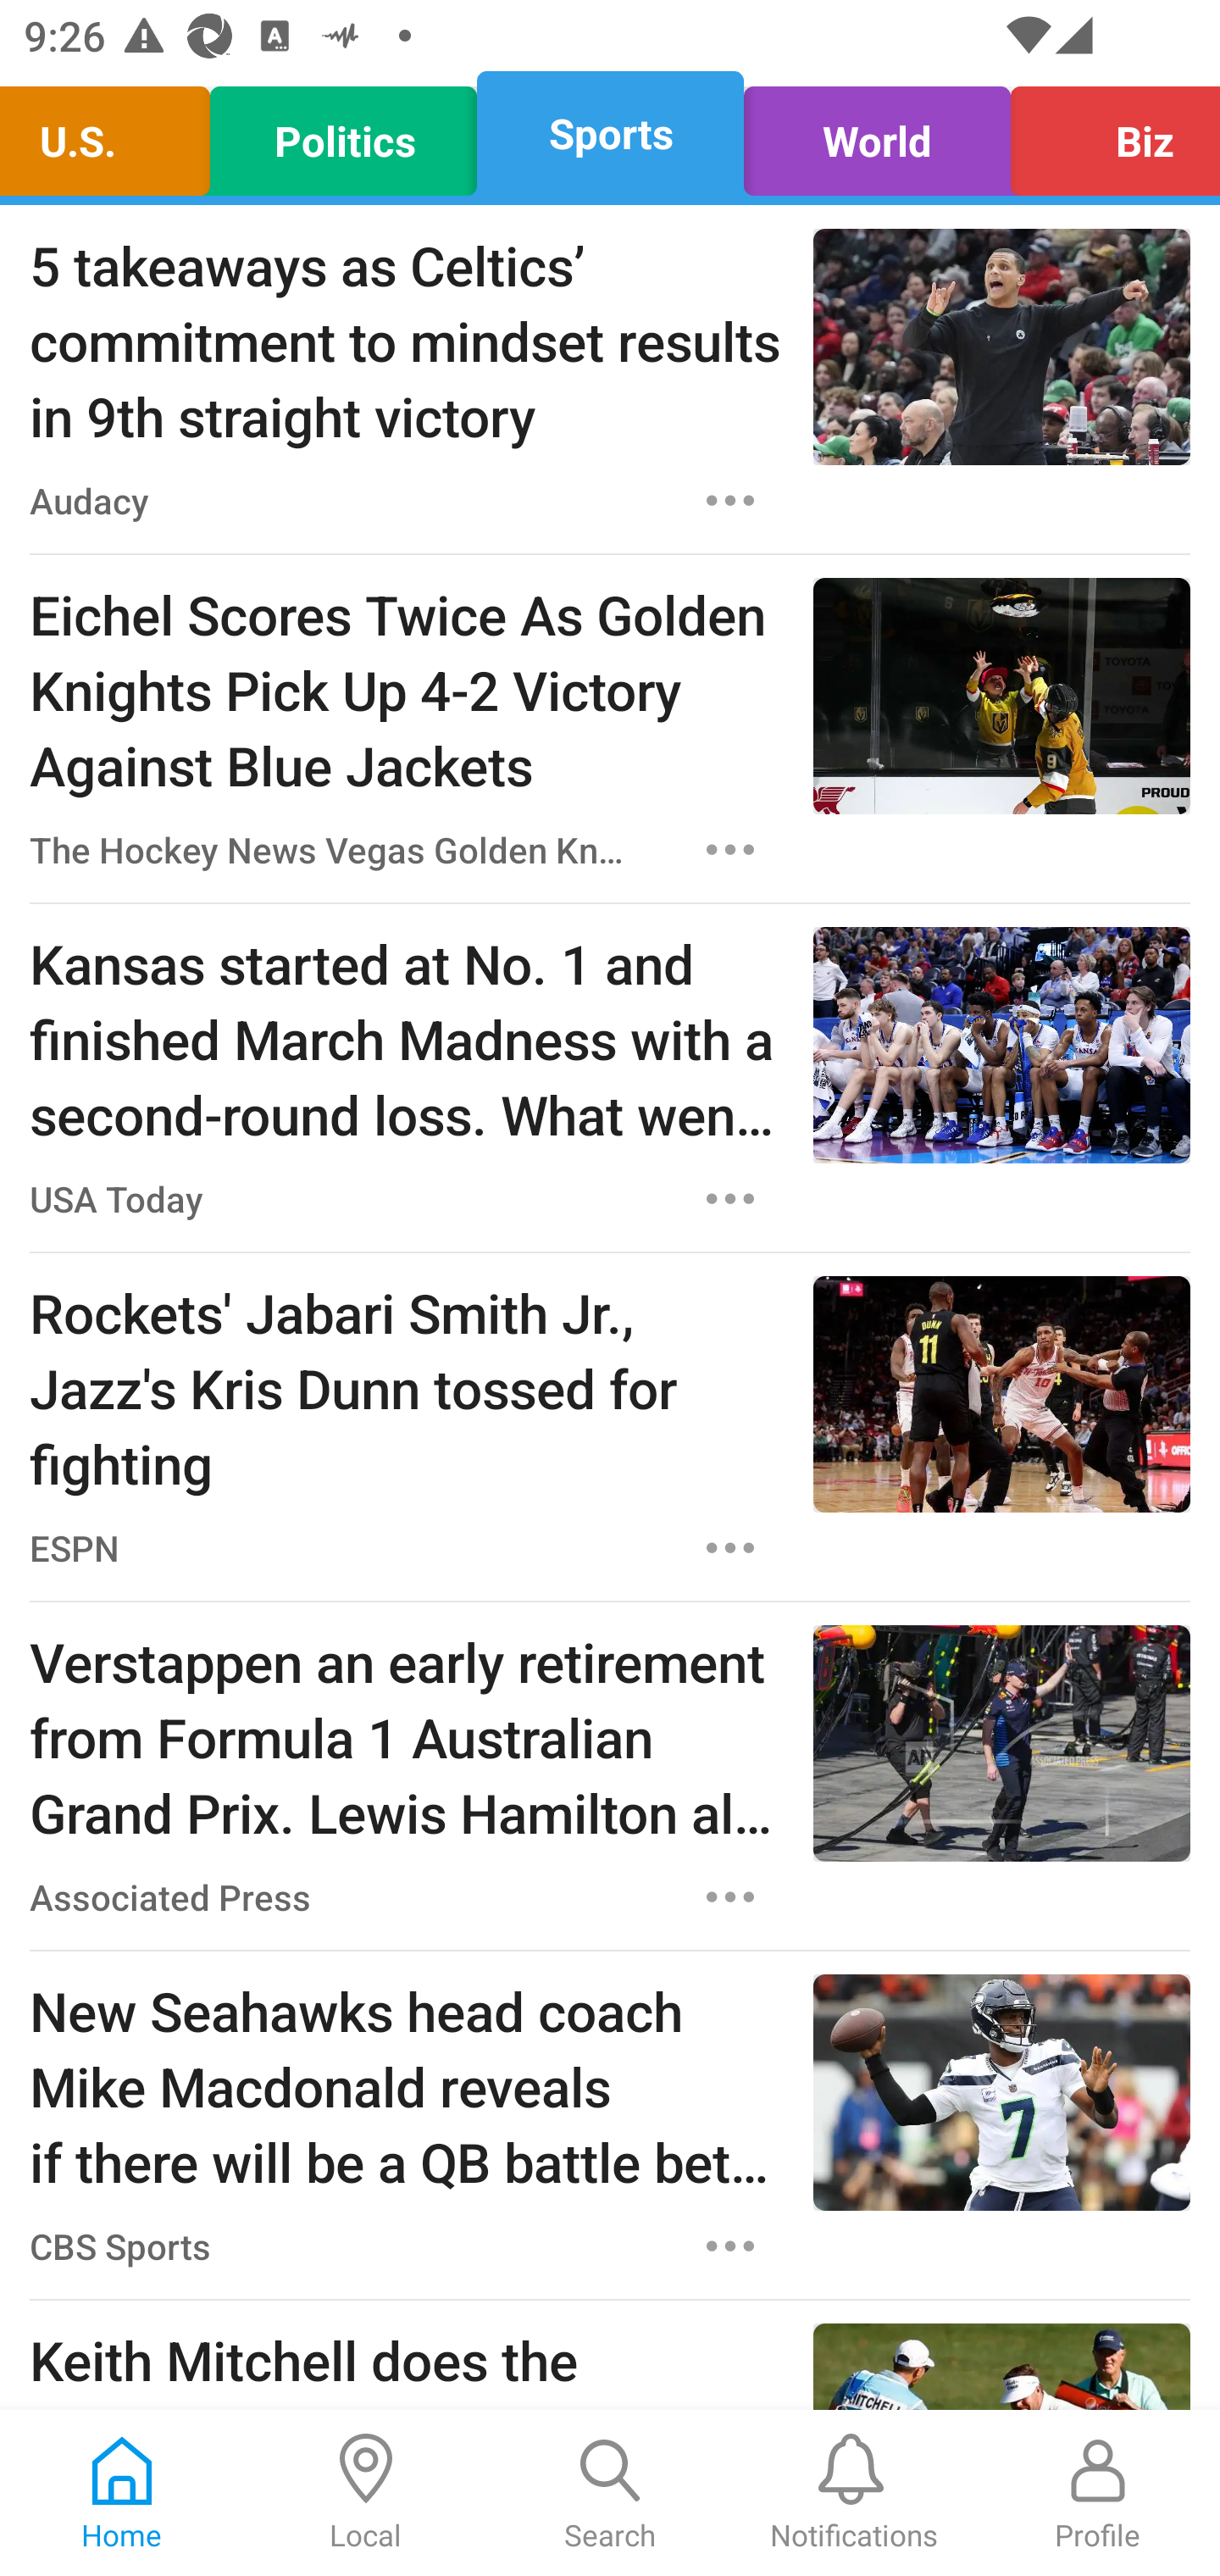  I want to click on Options, so click(730, 2246).